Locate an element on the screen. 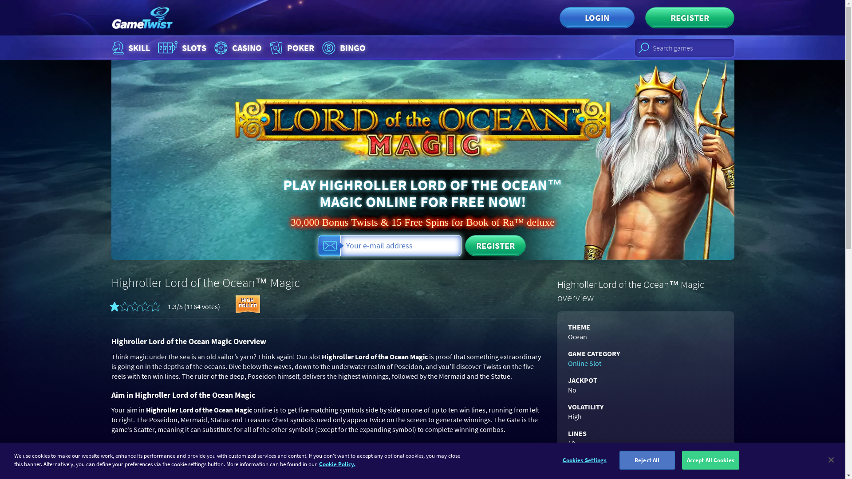 This screenshot has height=479, width=852. CASINO is located at coordinates (583, 363).